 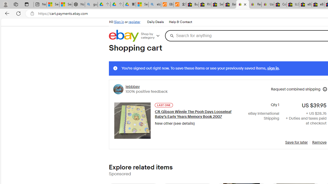 I want to click on Buy Auto Parts & Accessories | eBay, so click(x=192, y=5).